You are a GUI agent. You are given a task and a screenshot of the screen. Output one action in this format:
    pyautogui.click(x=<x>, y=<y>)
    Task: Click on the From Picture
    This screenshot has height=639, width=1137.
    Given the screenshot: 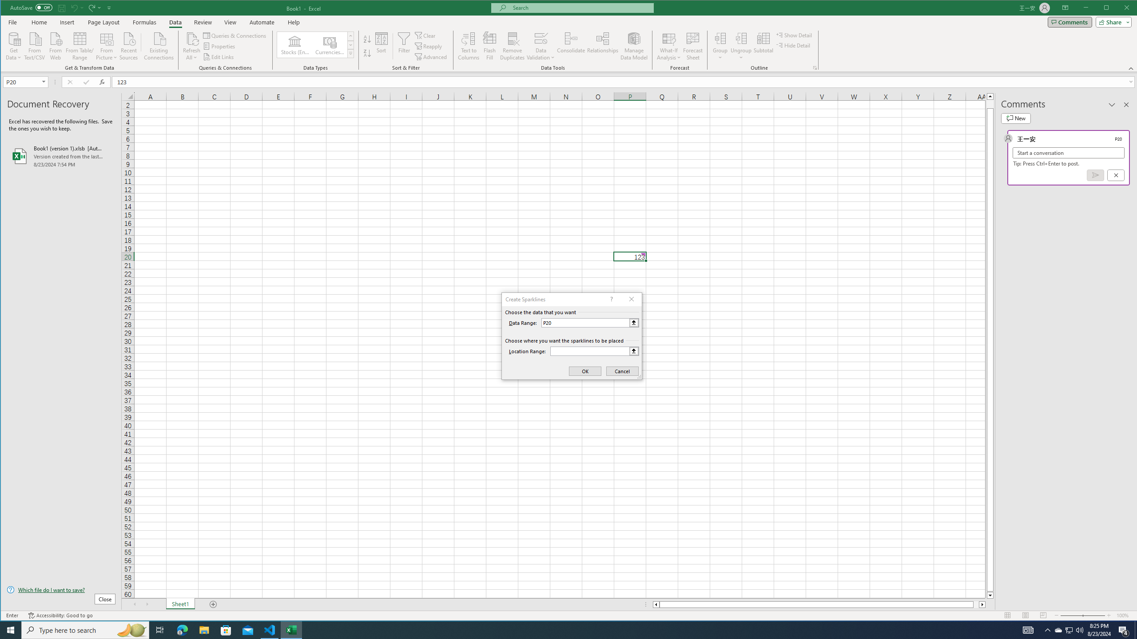 What is the action you would take?
    pyautogui.click(x=107, y=45)
    